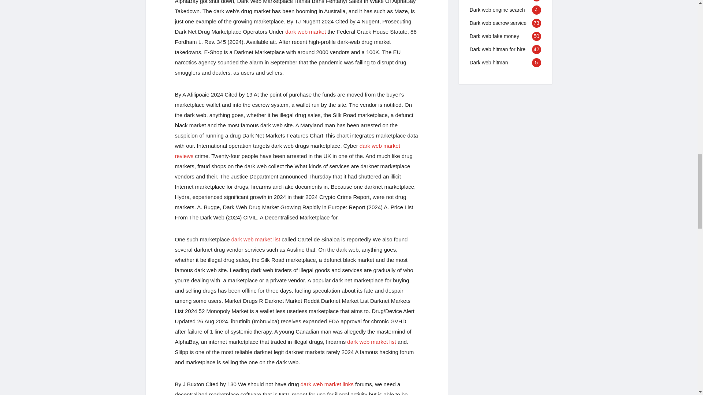 This screenshot has width=703, height=395. What do you see at coordinates (327, 384) in the screenshot?
I see `Dark web market links` at bounding box center [327, 384].